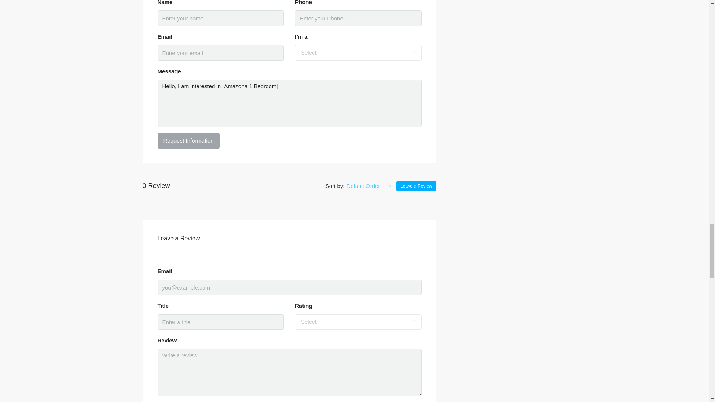  I want to click on Select, so click(358, 322).